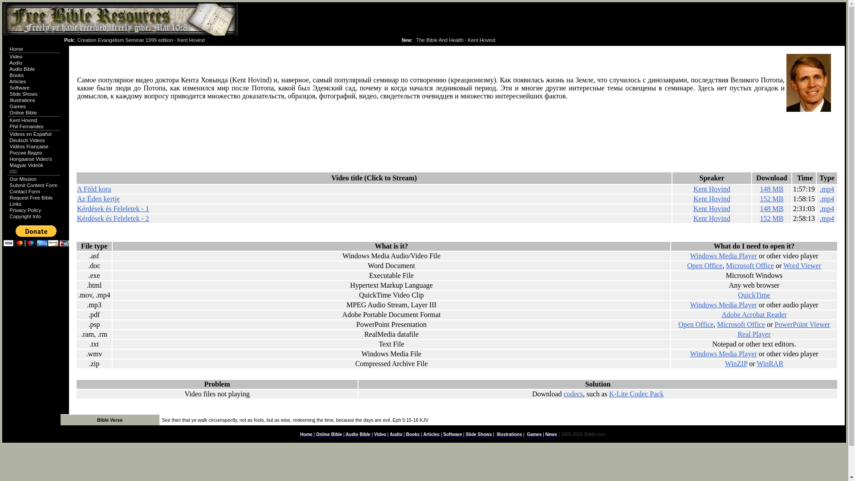 The height and width of the screenshot is (481, 855). Describe the element at coordinates (18, 82) in the screenshot. I see `Articles` at that location.